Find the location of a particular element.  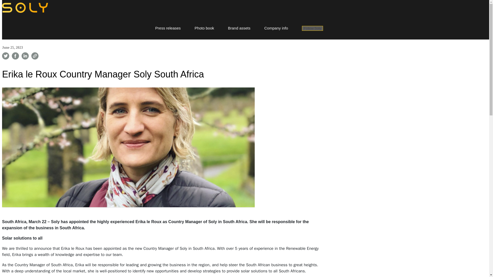

Share on Facebook is located at coordinates (15, 56).